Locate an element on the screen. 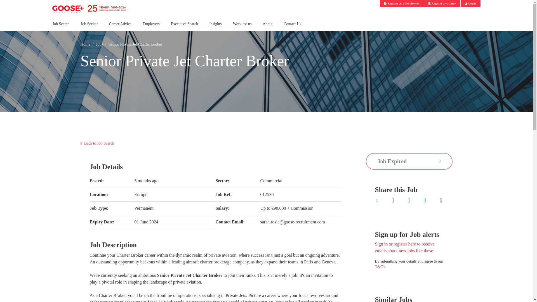 The image size is (537, 302). Career Advice is located at coordinates (120, 26).